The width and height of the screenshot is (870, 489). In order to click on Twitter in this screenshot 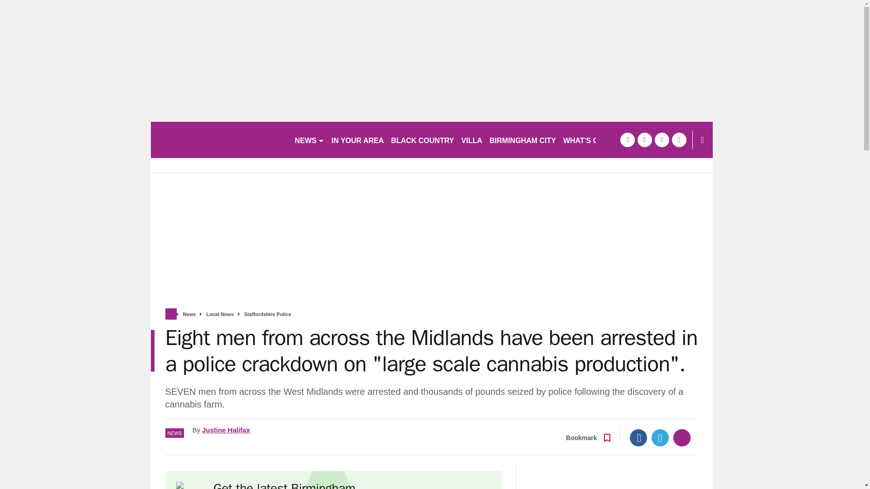, I will do `click(660, 438)`.